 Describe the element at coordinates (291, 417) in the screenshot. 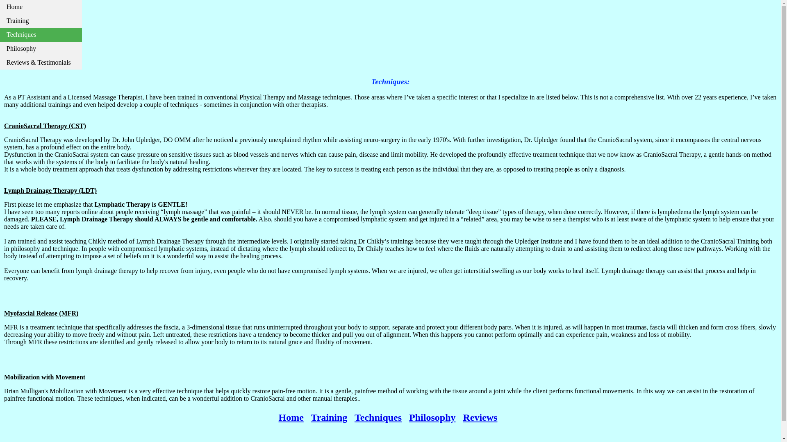

I see `Home` at that location.